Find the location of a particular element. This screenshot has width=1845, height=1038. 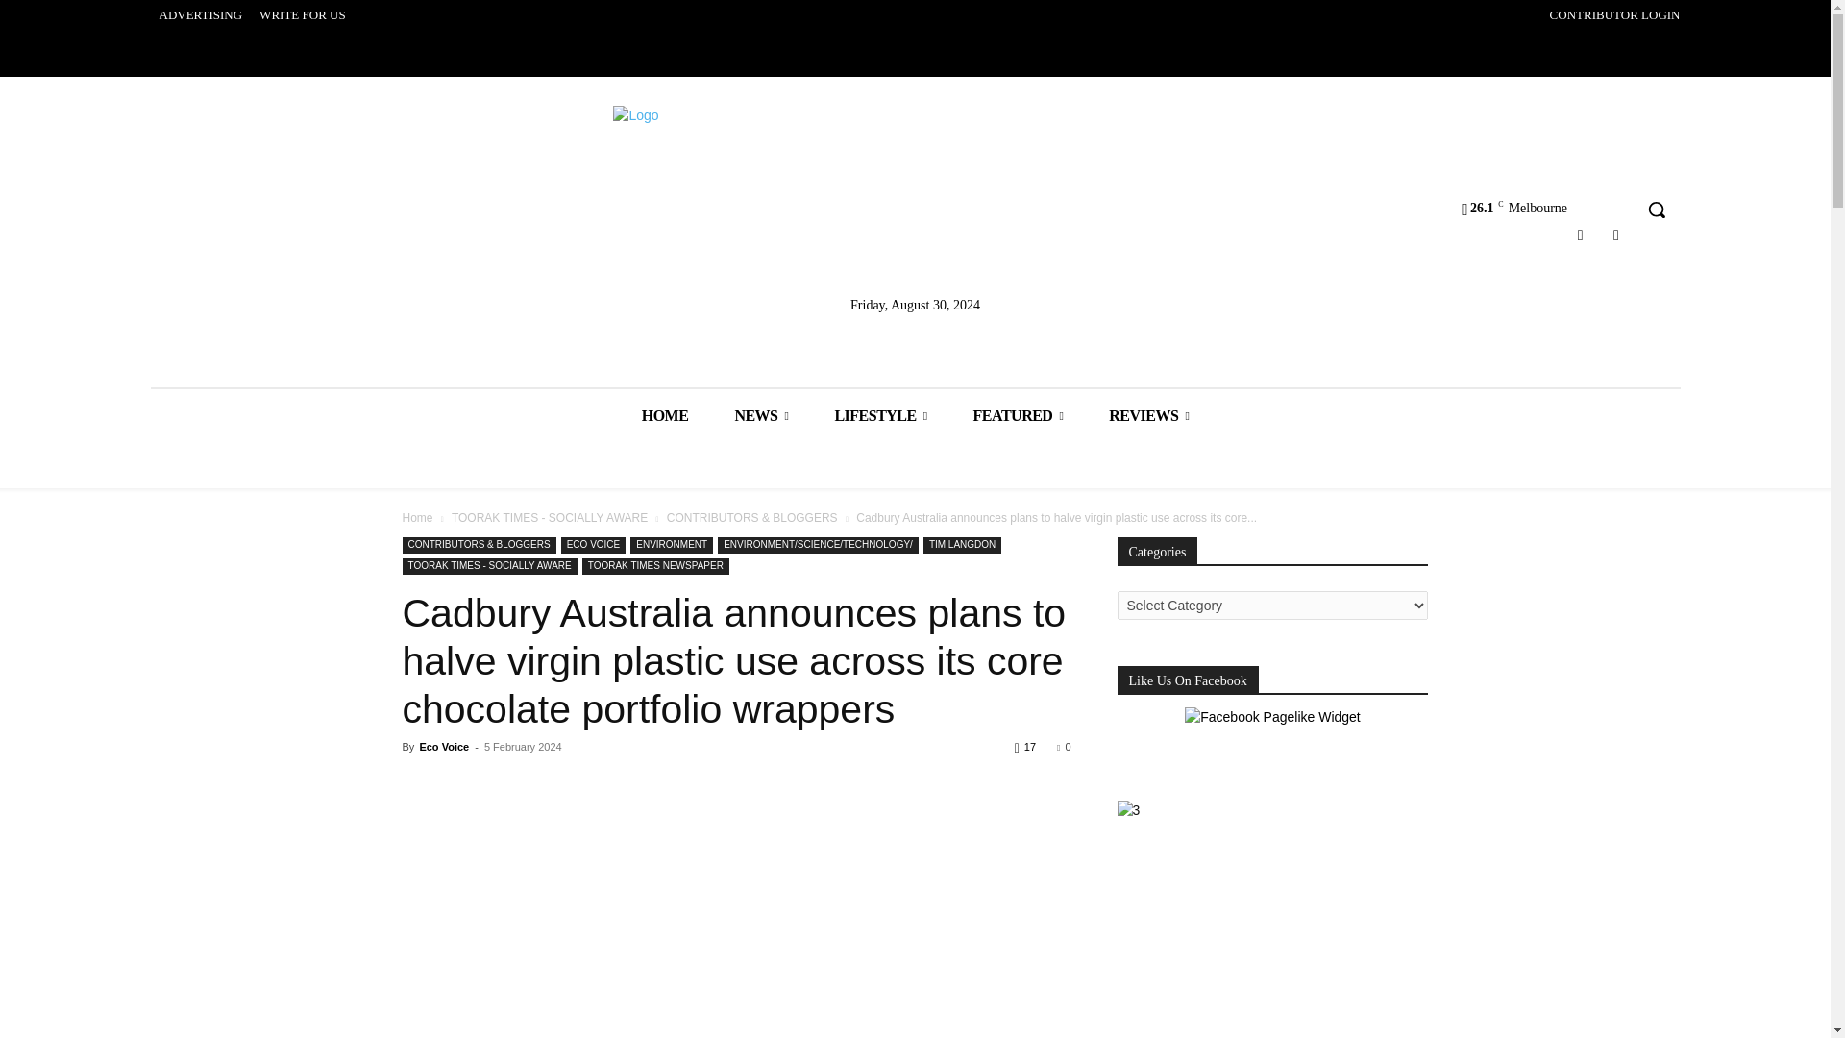

Youtube is located at coordinates (1616, 235).